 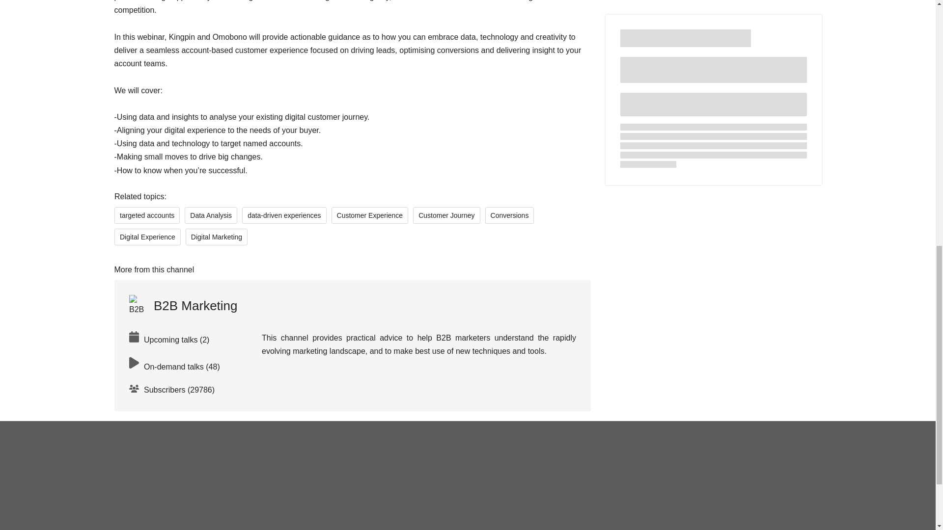 I want to click on Visit B2B Marketing's channel, so click(x=183, y=305).